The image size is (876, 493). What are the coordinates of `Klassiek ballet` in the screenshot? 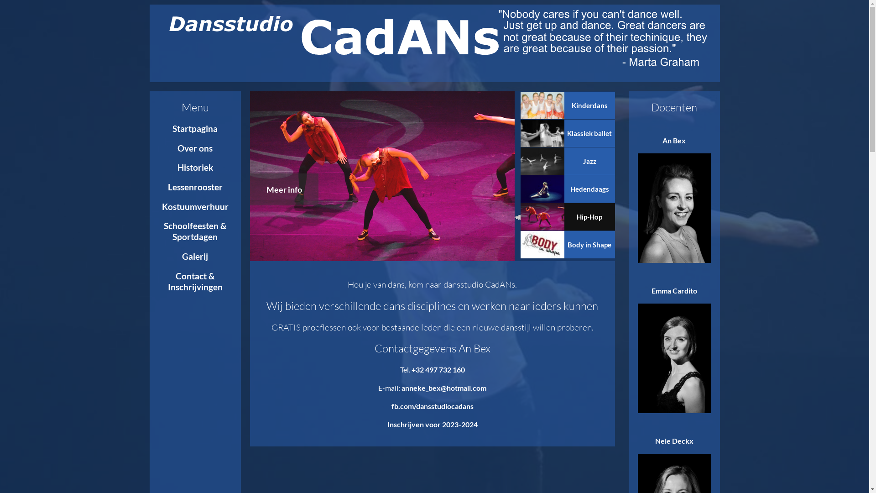 It's located at (568, 133).